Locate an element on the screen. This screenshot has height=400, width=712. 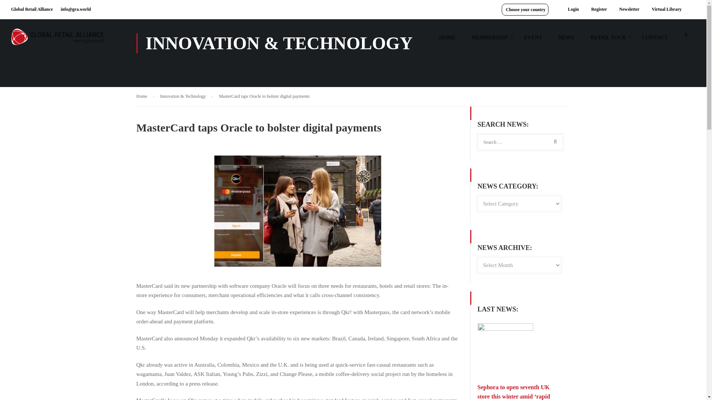
EVENT is located at coordinates (533, 41).